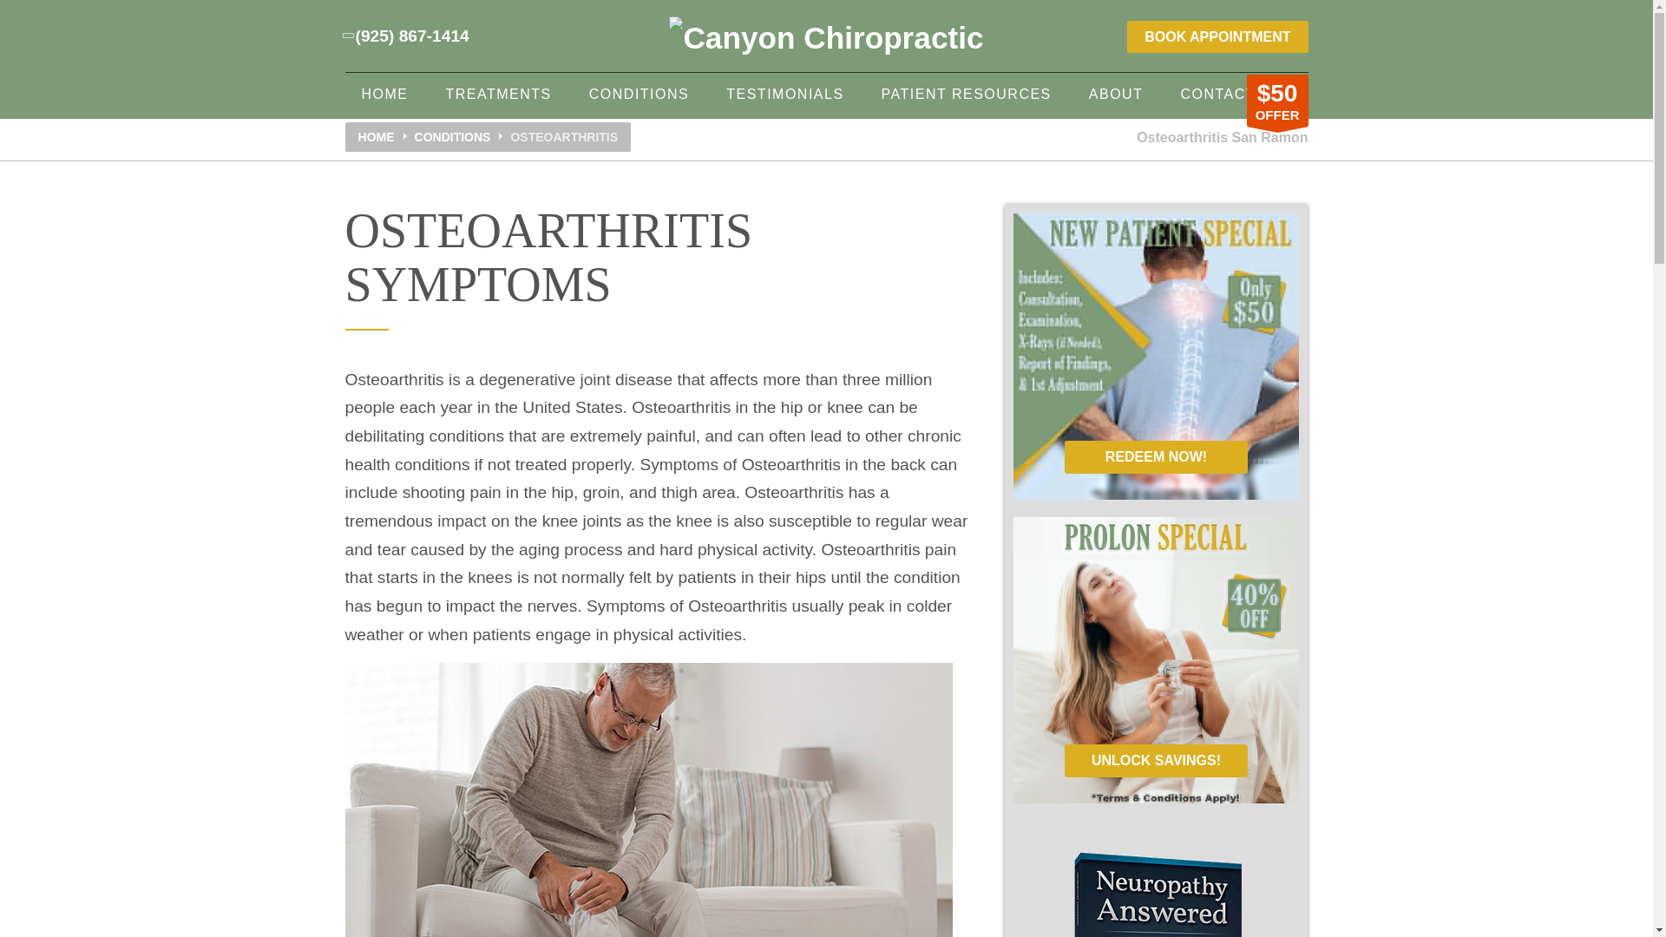  Describe the element at coordinates (966, 95) in the screenshot. I see `PATIENT RESOURCES` at that location.